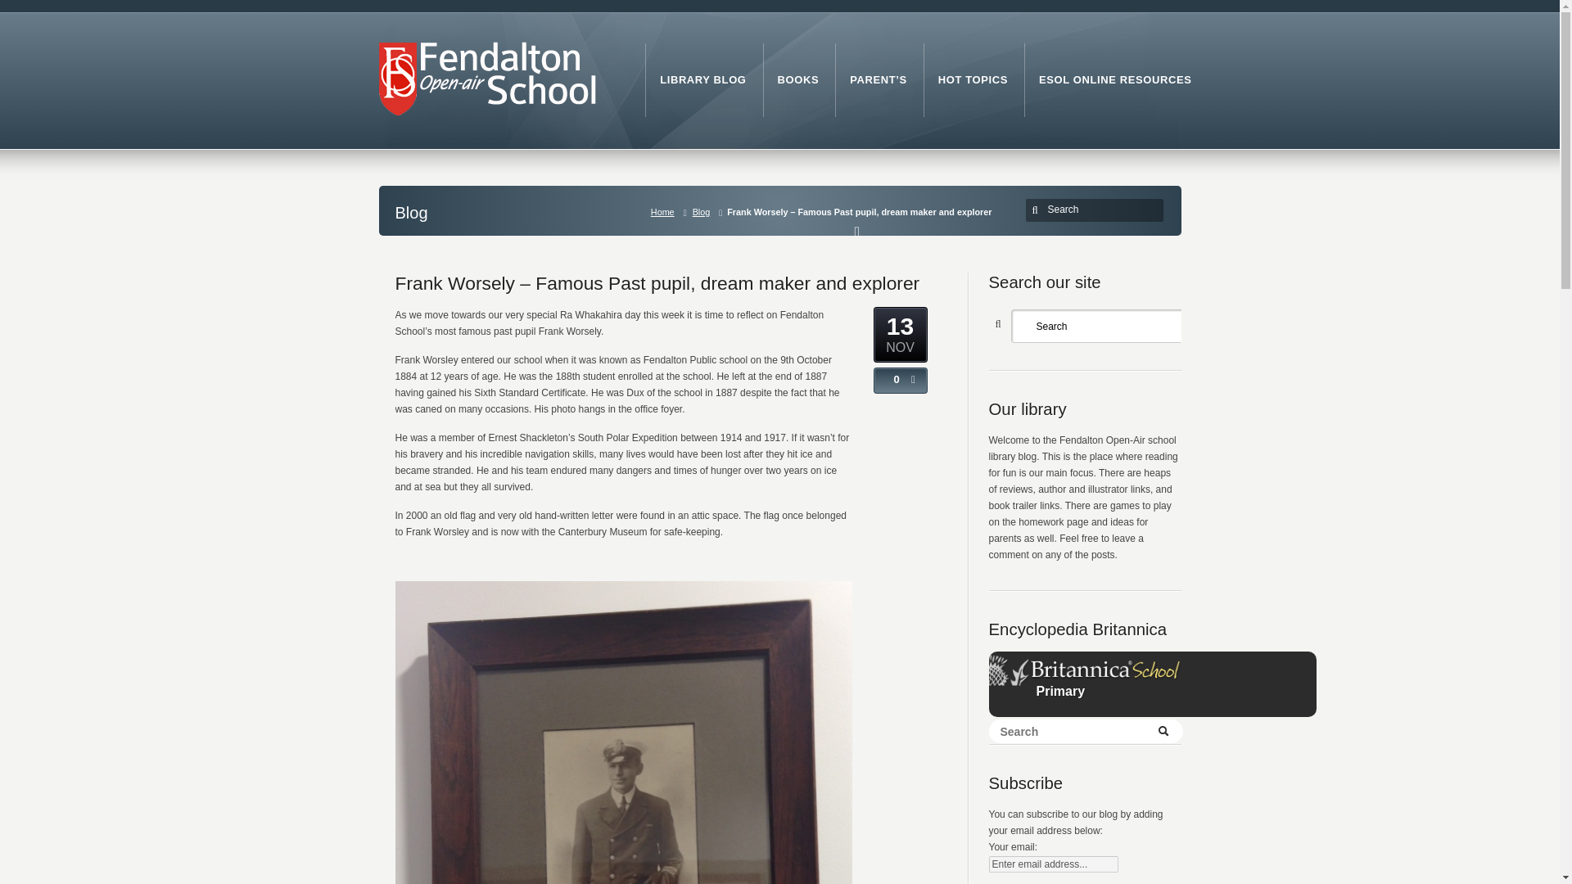 The width and height of the screenshot is (1572, 884). Describe the element at coordinates (1037, 210) in the screenshot. I see `search` at that location.